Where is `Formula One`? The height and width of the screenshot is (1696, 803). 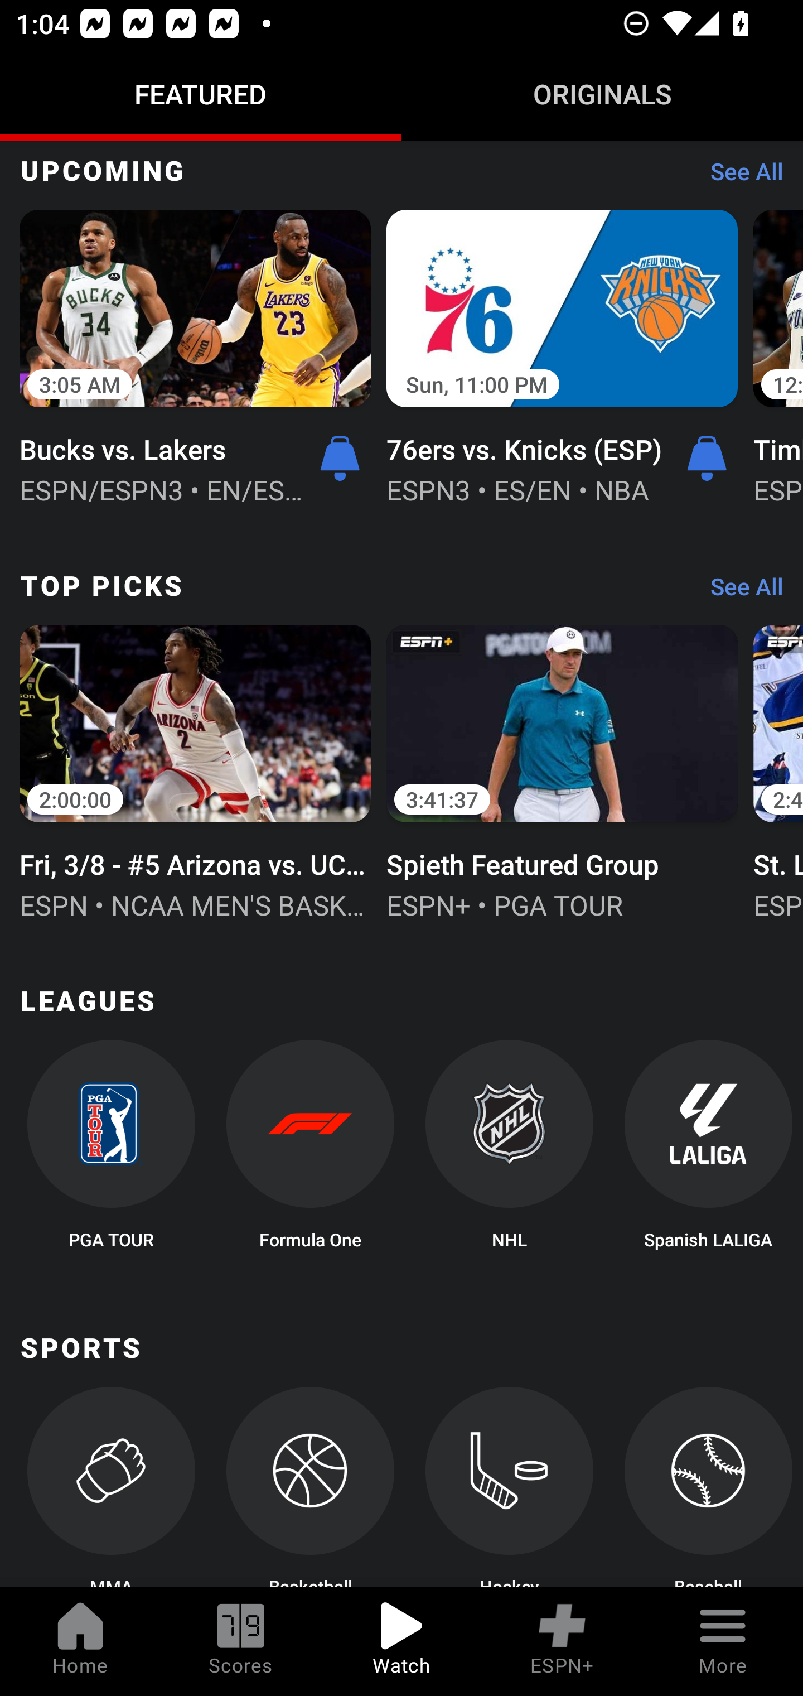 Formula One is located at coordinates (310, 1150).